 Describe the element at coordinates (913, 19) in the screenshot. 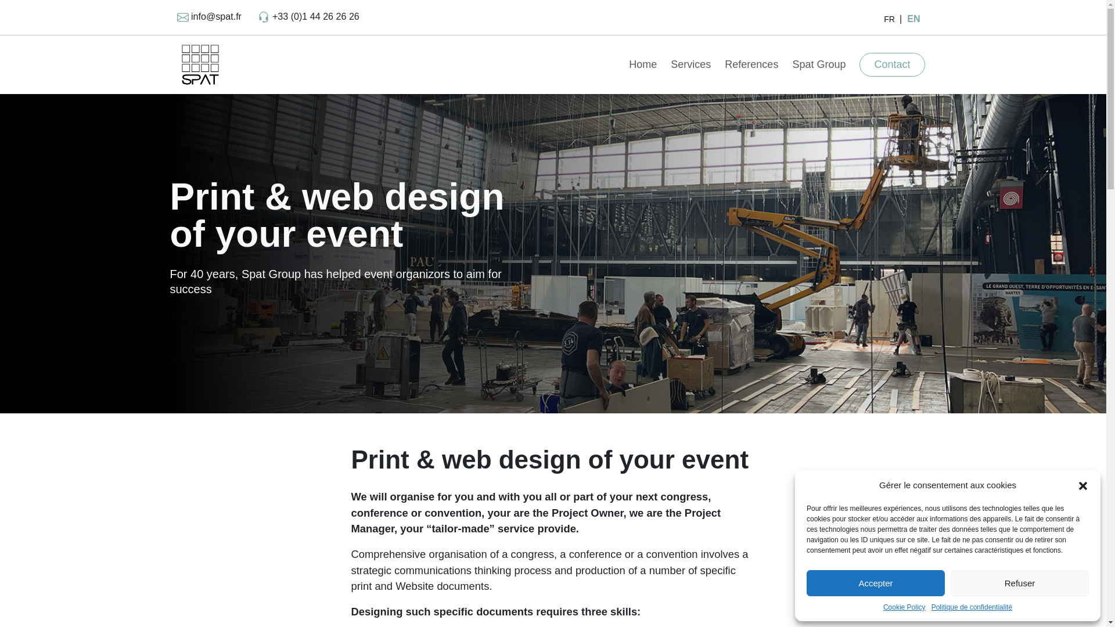

I see `EN` at that location.